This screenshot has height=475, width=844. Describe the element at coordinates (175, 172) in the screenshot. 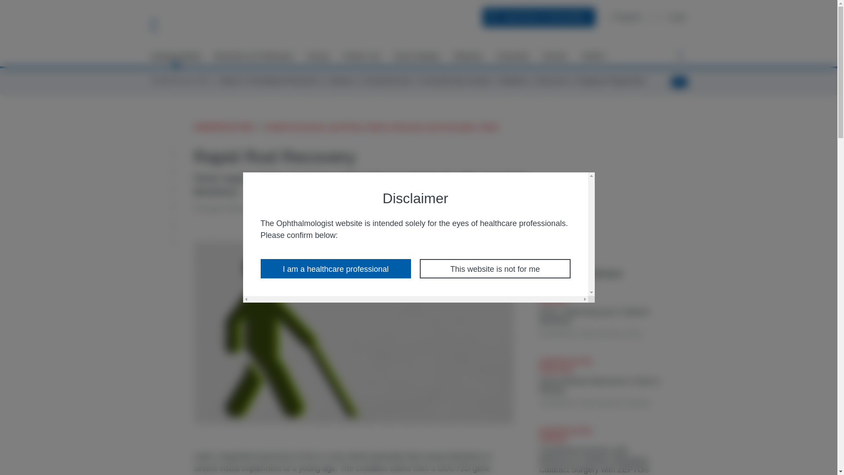

I see `Share this article on Facebook` at that location.